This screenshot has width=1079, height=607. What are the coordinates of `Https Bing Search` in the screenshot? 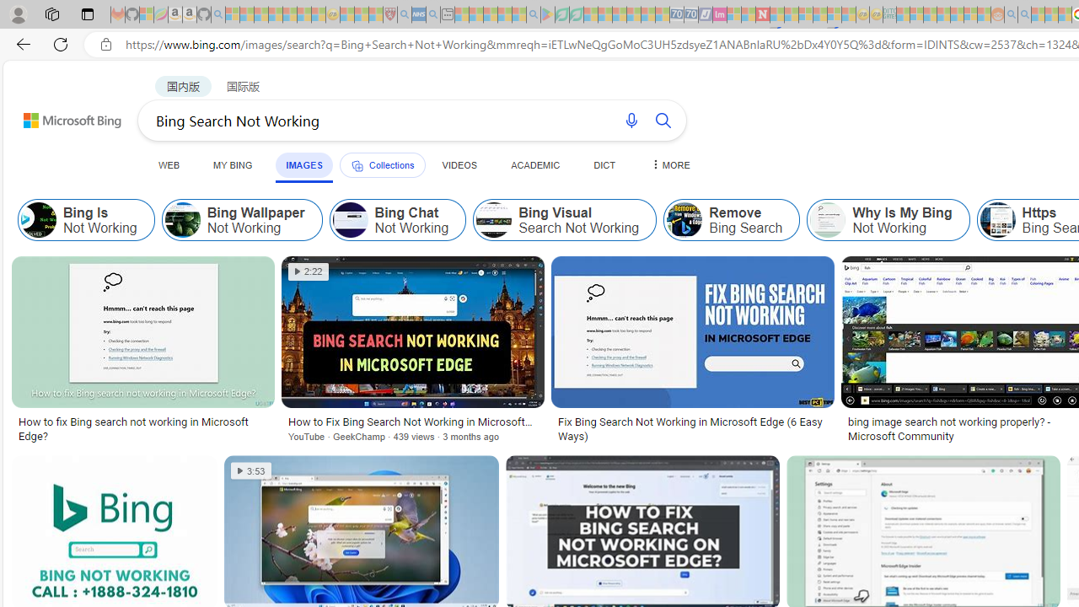 It's located at (997, 219).